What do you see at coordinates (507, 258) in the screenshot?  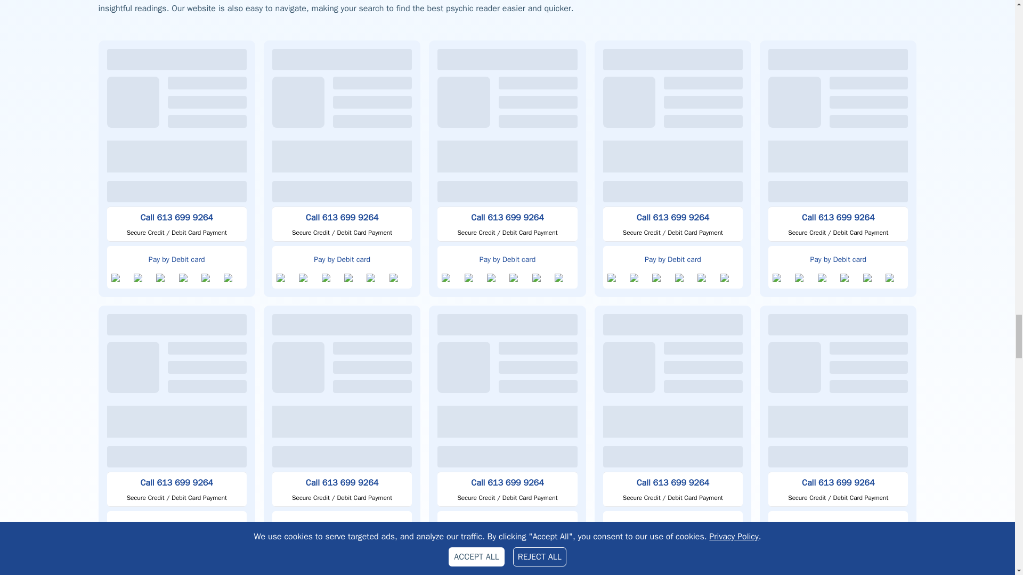 I see `Pay by Debit card` at bounding box center [507, 258].